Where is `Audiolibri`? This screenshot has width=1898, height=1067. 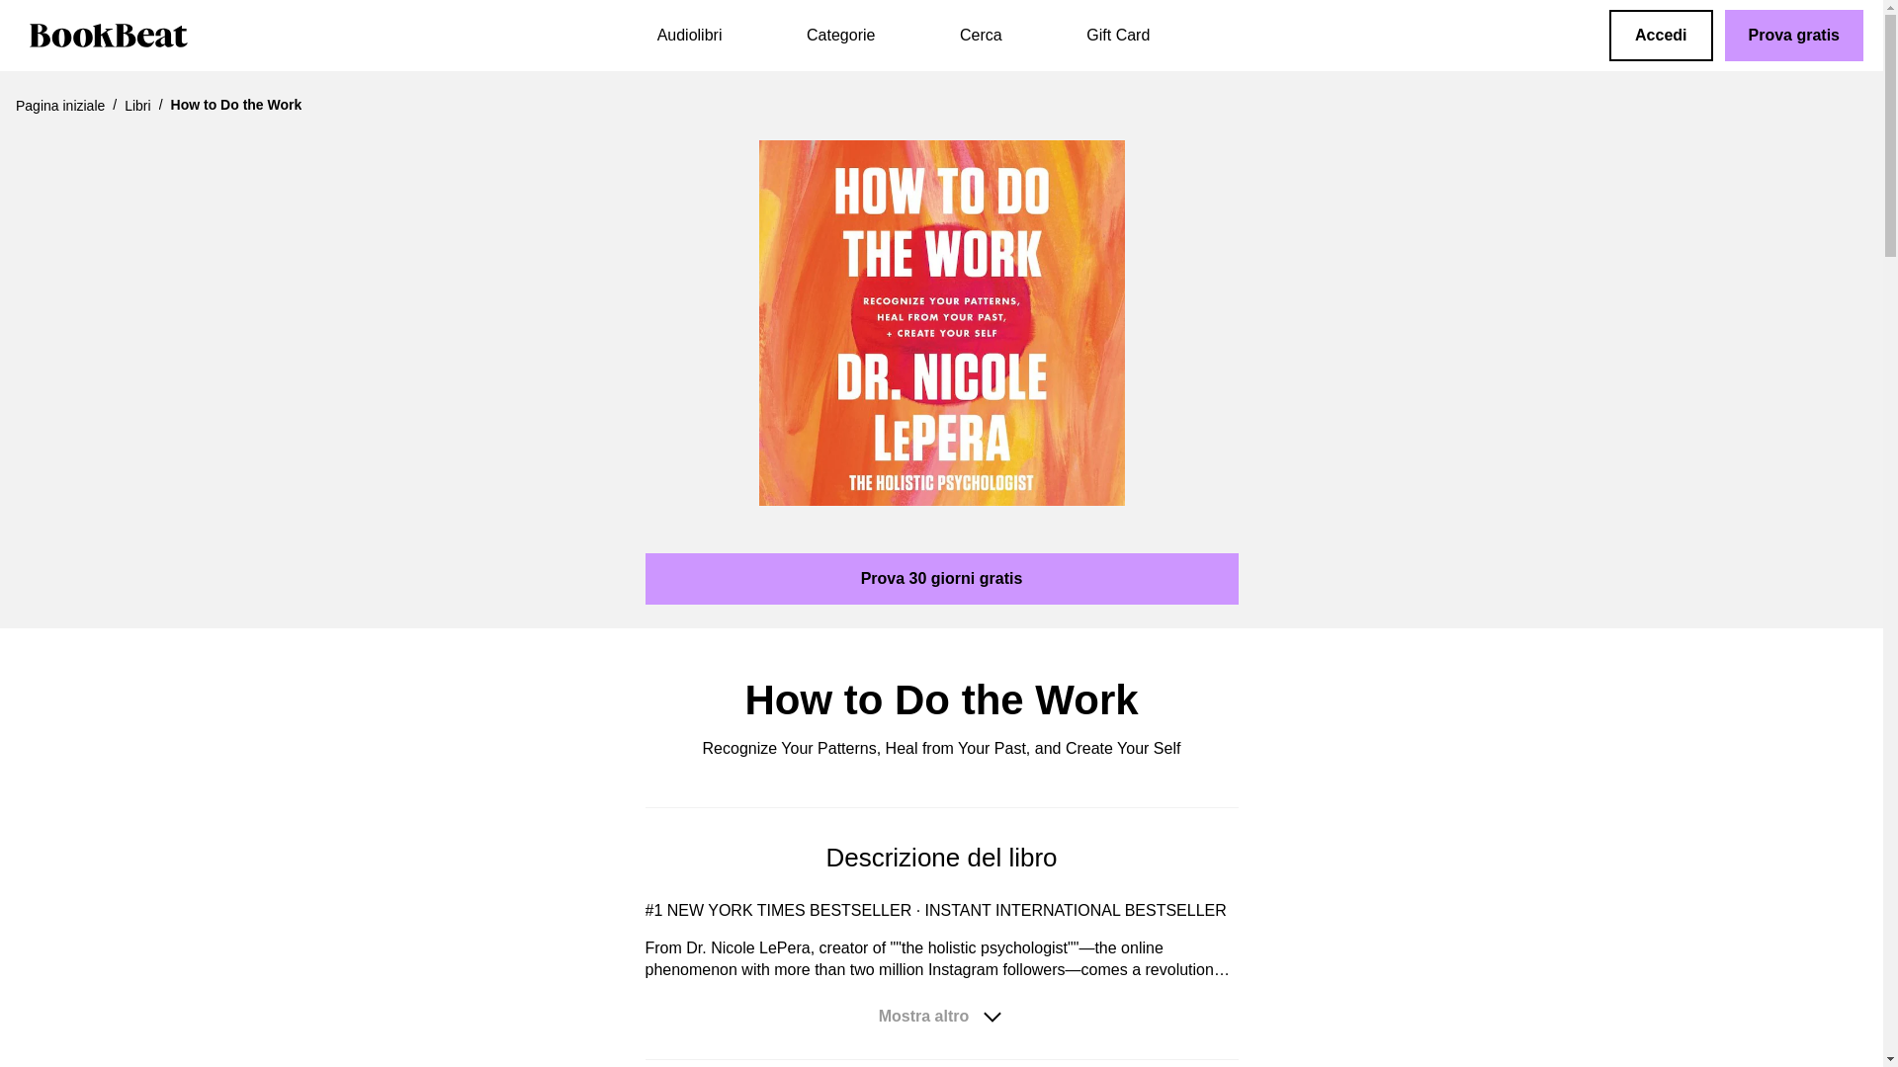 Audiolibri is located at coordinates (690, 36).